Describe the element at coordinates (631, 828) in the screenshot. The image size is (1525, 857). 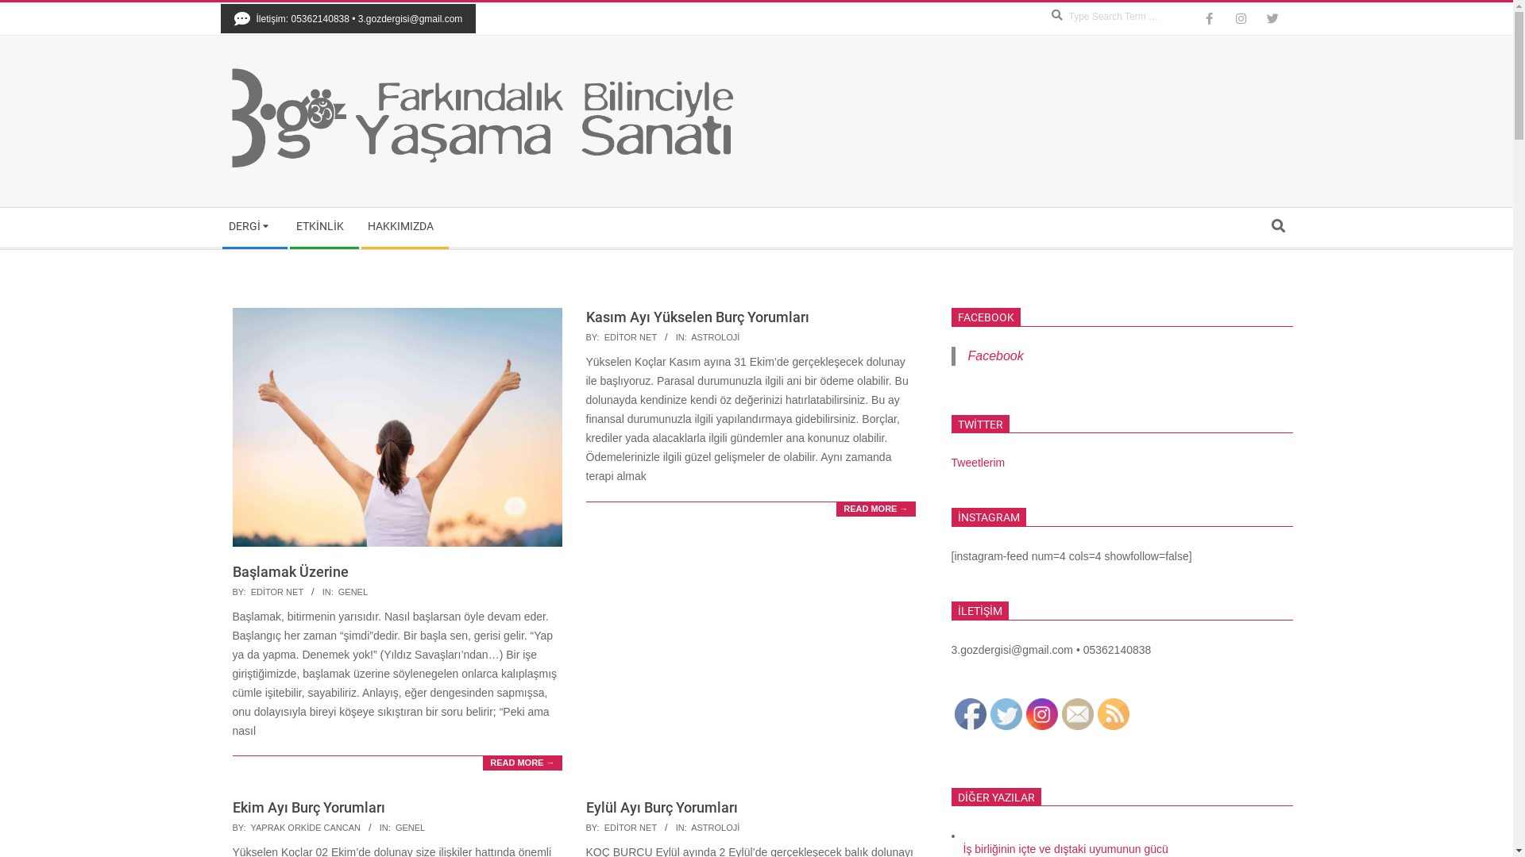
I see `EDITOR NET` at that location.